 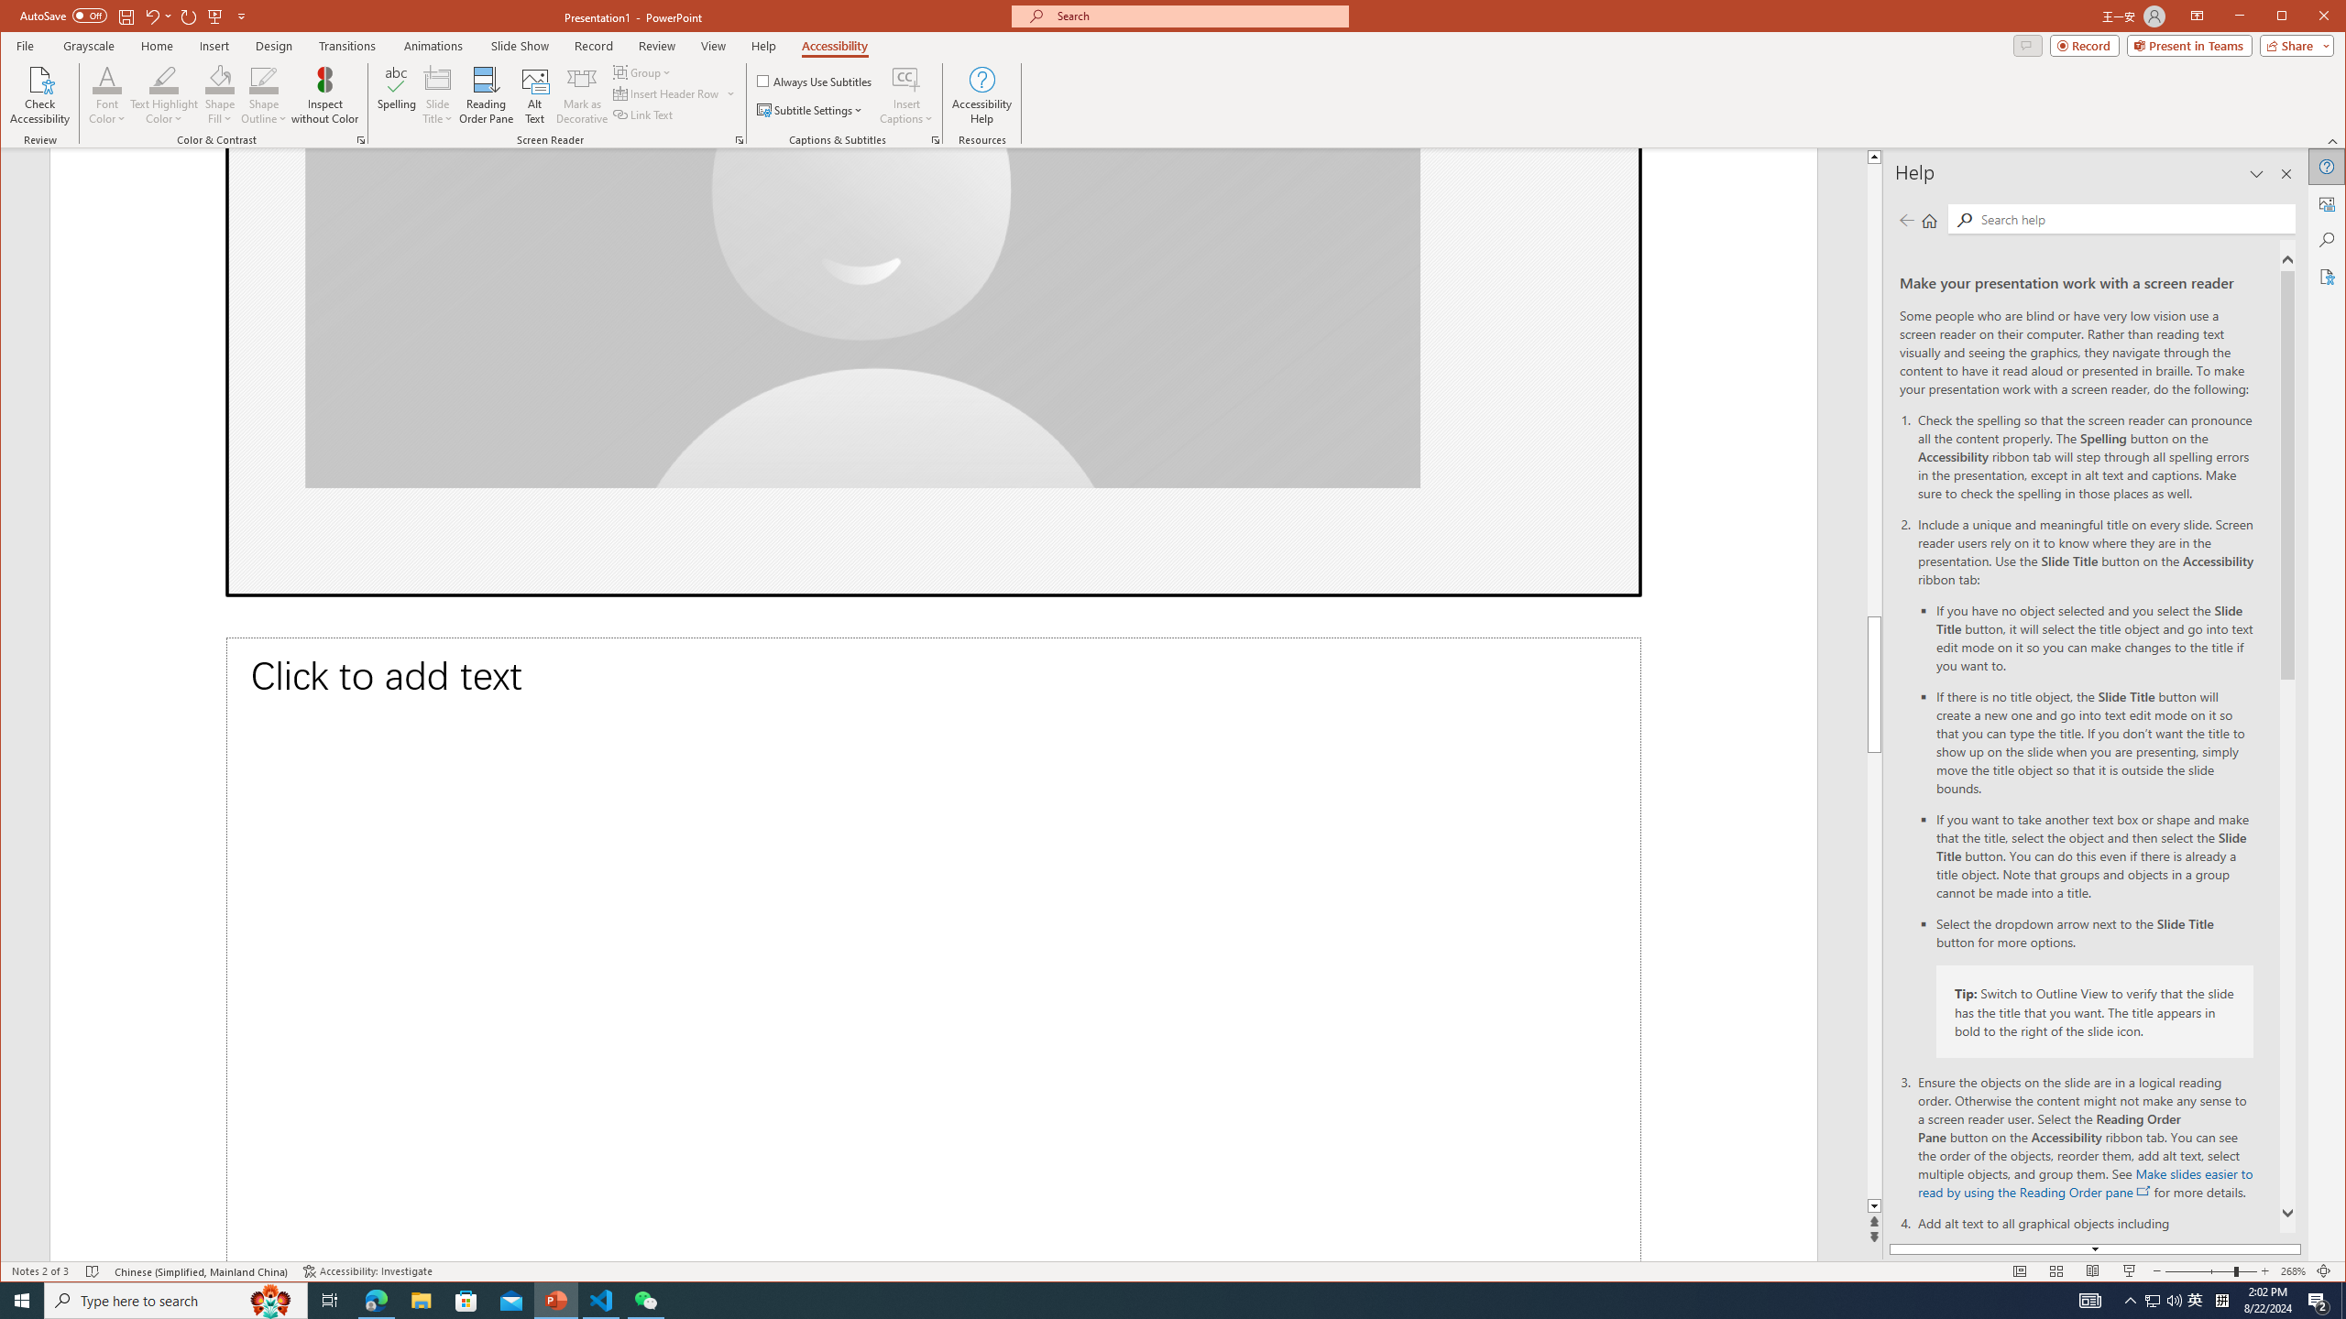 I want to click on openinnewwindow, so click(x=2144, y=1191).